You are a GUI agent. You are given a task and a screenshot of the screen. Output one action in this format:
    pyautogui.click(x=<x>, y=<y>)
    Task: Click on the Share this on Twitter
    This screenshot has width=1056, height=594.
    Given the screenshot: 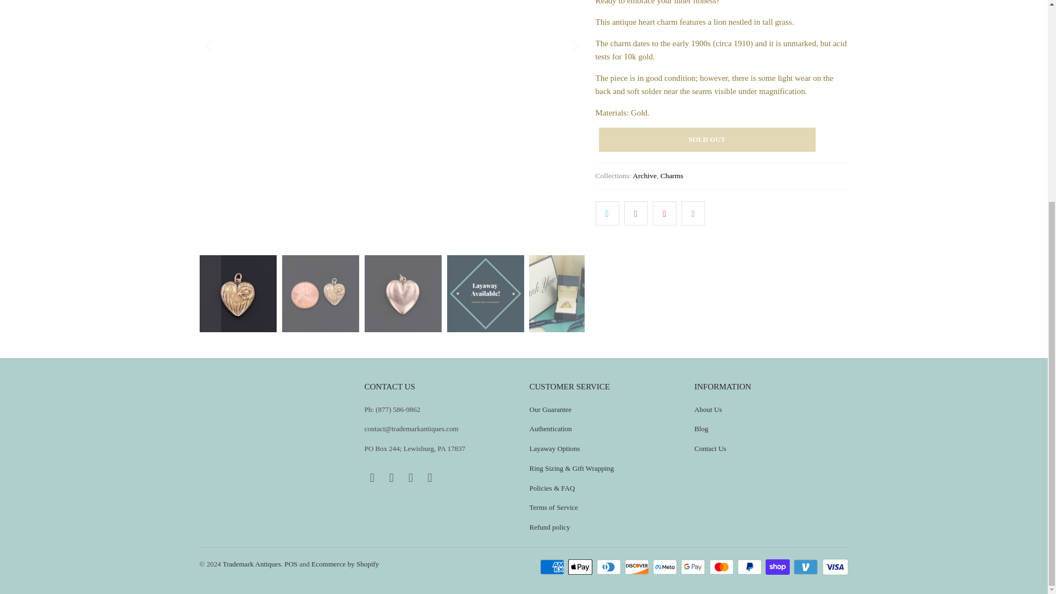 What is the action you would take?
    pyautogui.click(x=607, y=213)
    